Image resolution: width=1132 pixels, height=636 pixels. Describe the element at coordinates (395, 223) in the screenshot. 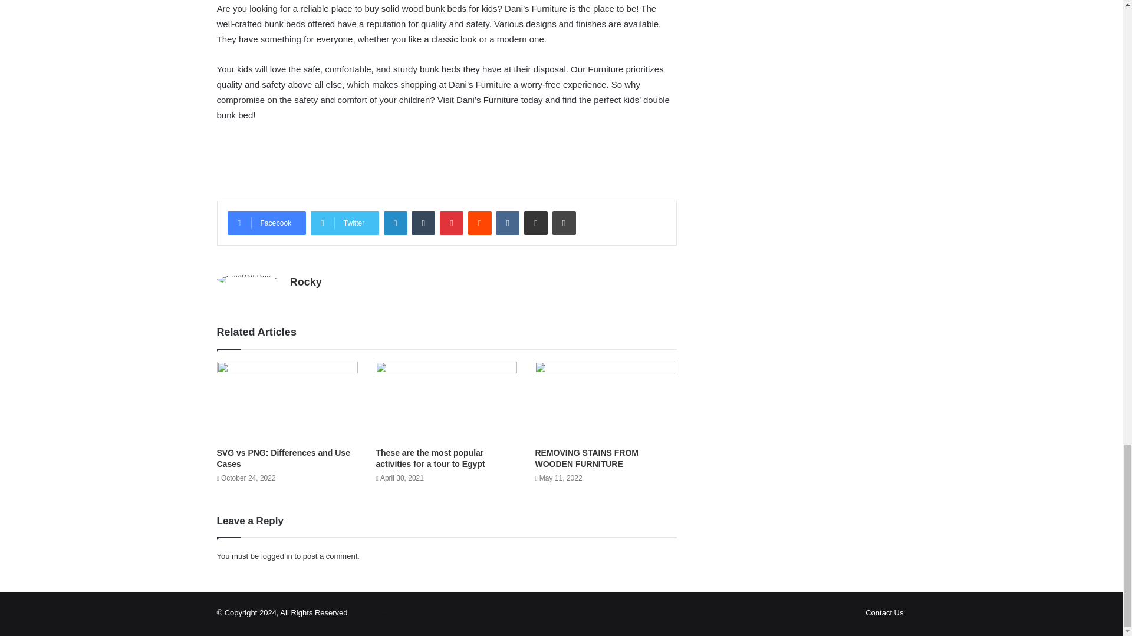

I see `LinkedIn` at that location.